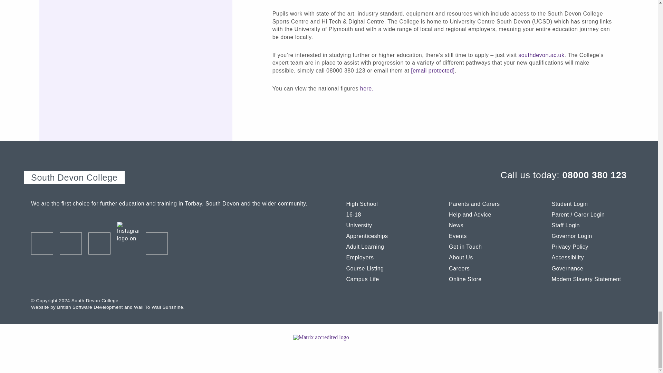 This screenshot has width=663, height=373. I want to click on Campus Life, so click(383, 278).